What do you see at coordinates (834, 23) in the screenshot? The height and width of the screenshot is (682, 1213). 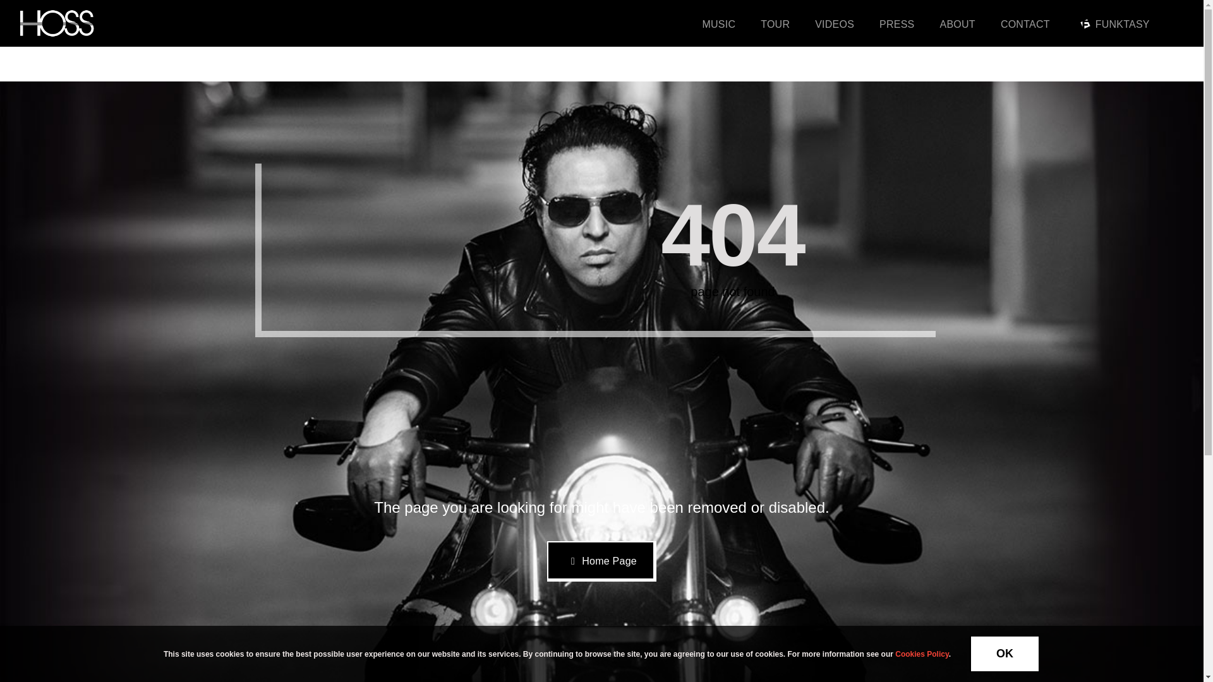 I see `VIDEOS` at bounding box center [834, 23].